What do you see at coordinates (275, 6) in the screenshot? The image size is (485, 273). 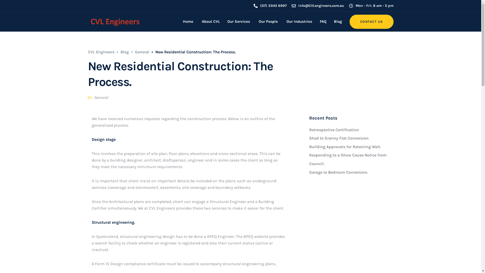 I see `(07) 3343 6997` at bounding box center [275, 6].